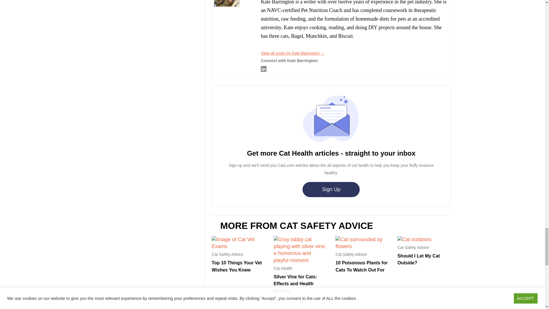 The width and height of the screenshot is (549, 309). Describe the element at coordinates (419, 259) in the screenshot. I see `Should I Let My Cat Outside?` at that location.